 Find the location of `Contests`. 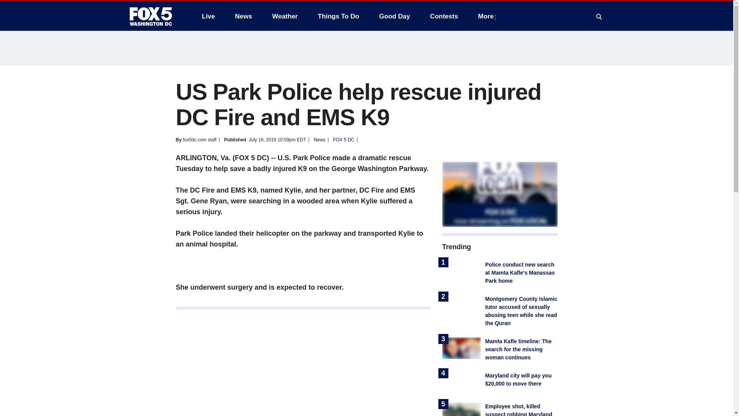

Contests is located at coordinates (443, 16).